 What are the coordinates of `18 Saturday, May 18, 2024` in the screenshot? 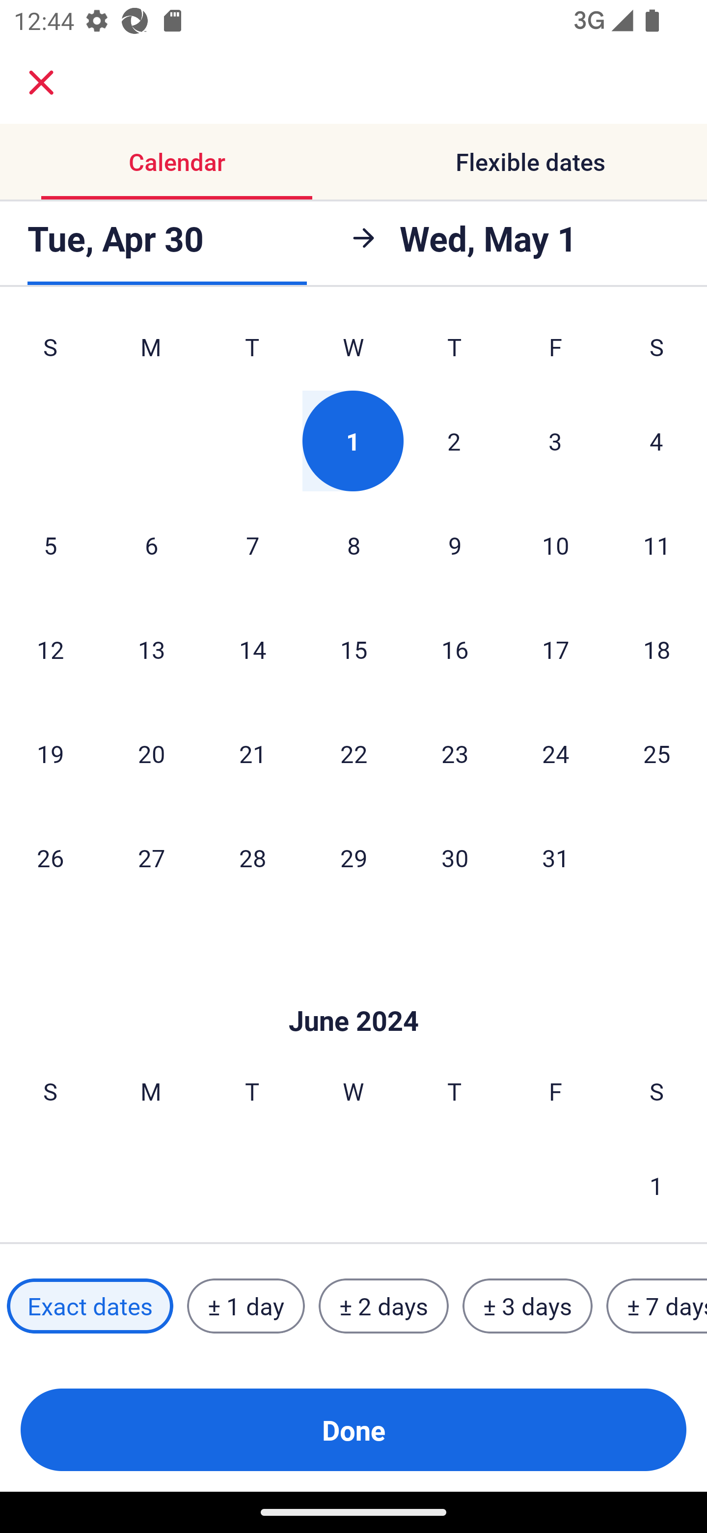 It's located at (657, 649).